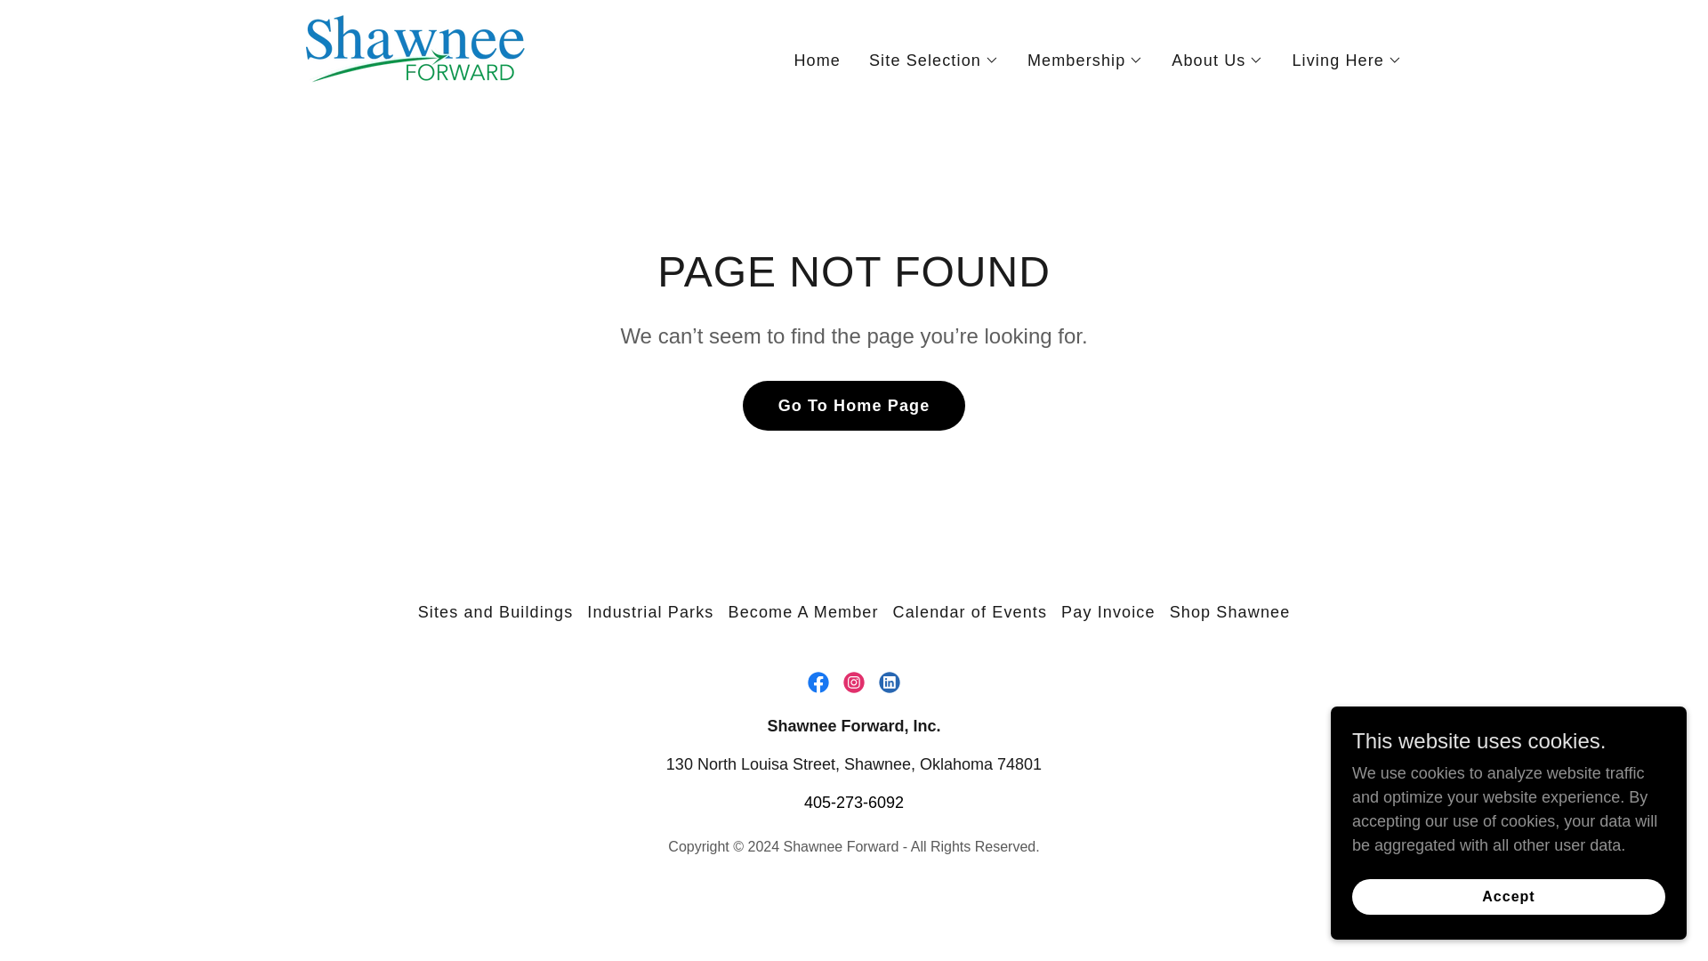  I want to click on Membership, so click(1085, 61).